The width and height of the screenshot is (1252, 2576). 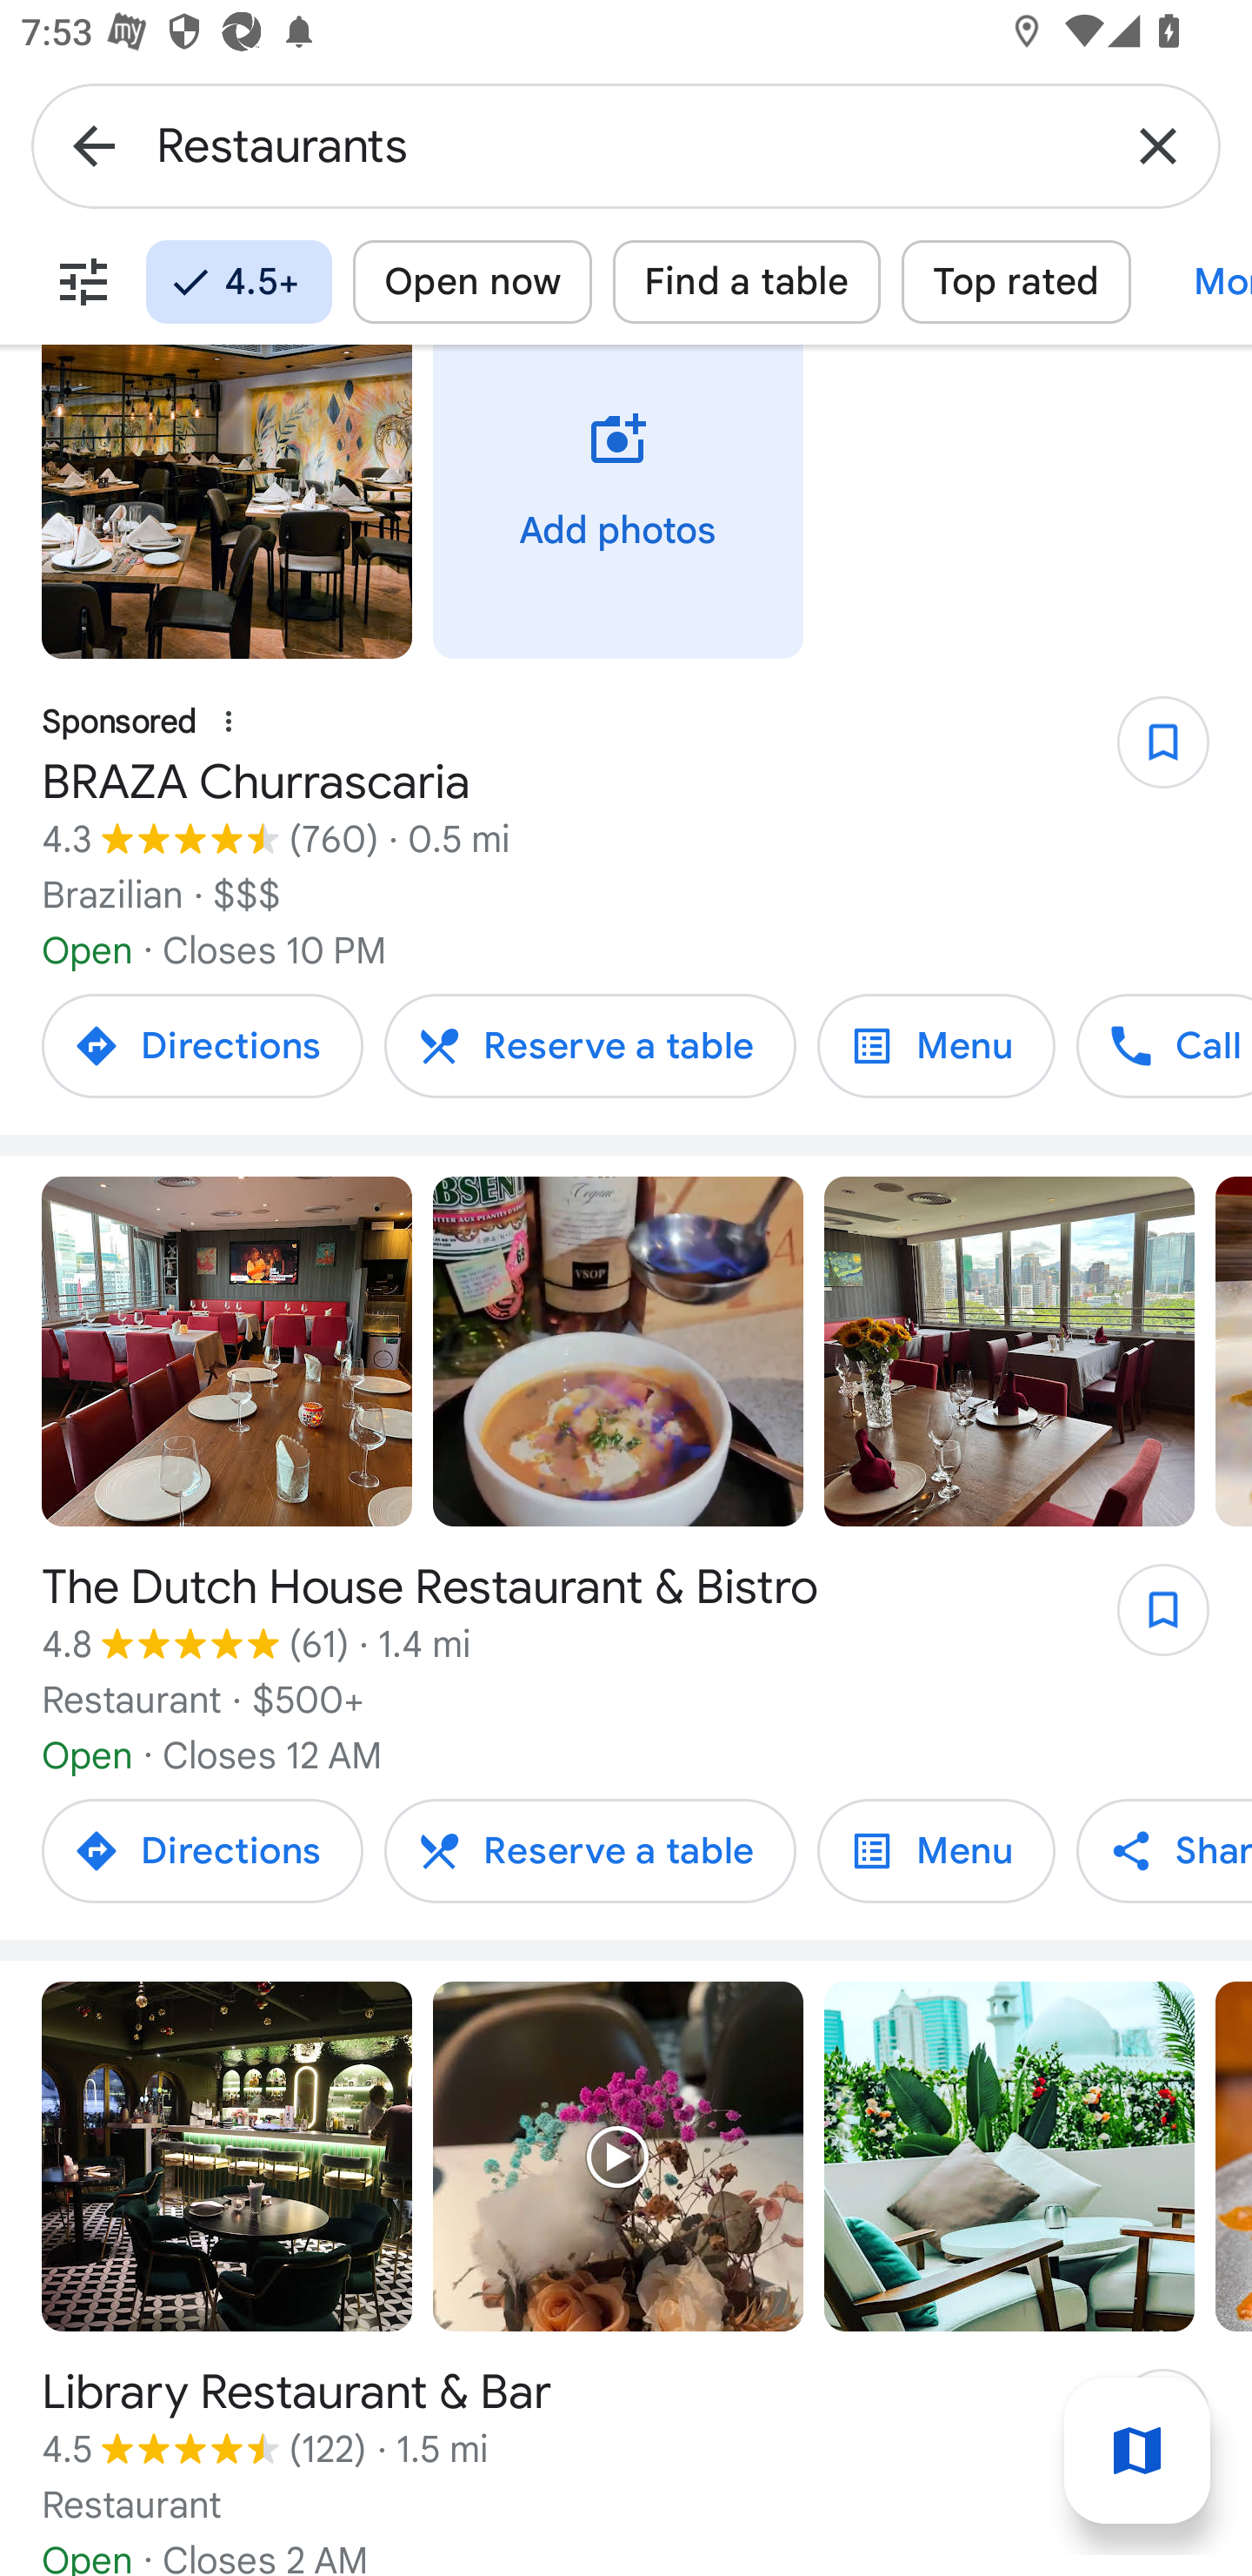 I want to click on Photo, so click(x=226, y=1352).